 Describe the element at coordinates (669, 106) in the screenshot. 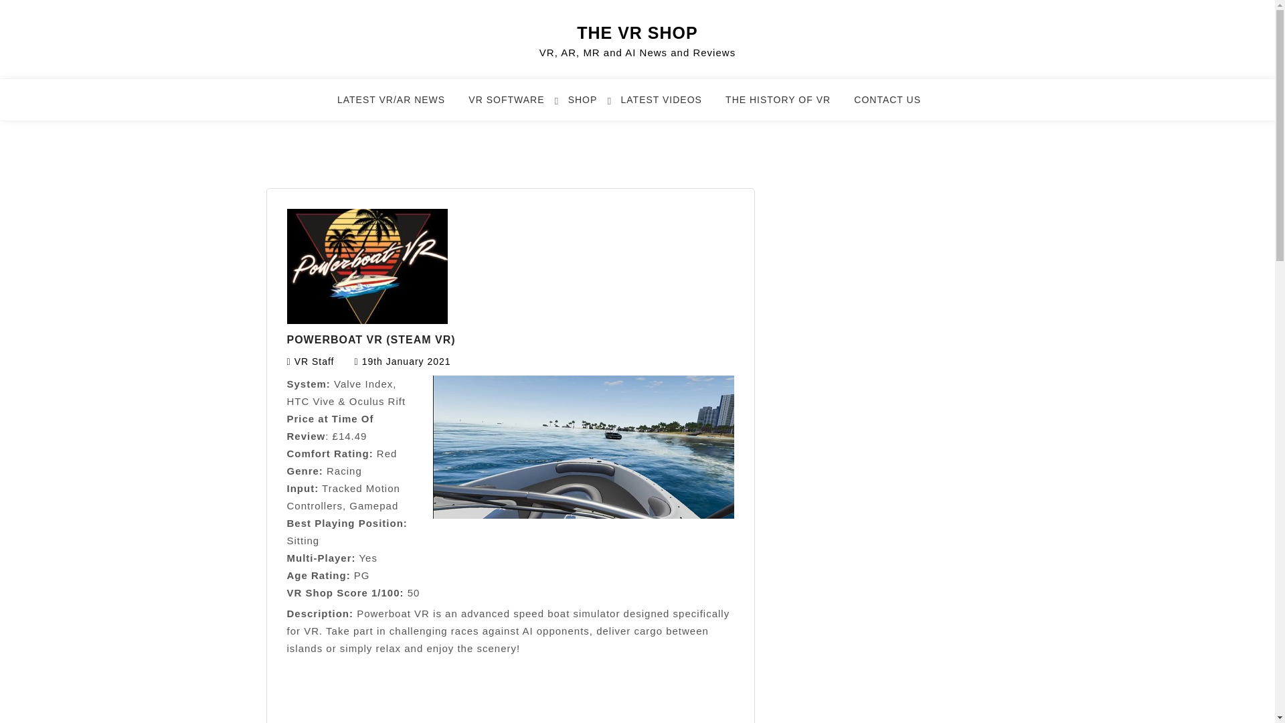

I see `LATEST VIDEOS` at that location.